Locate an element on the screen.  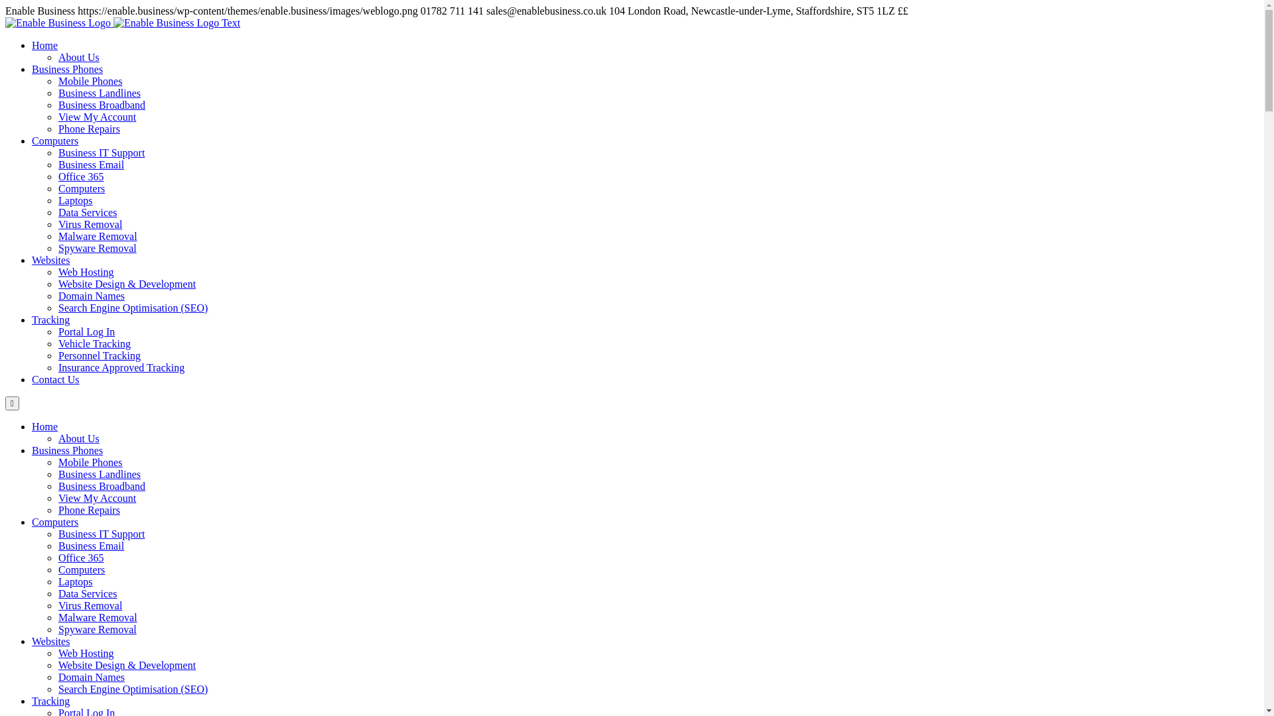
Contact Us is located at coordinates (56, 379).